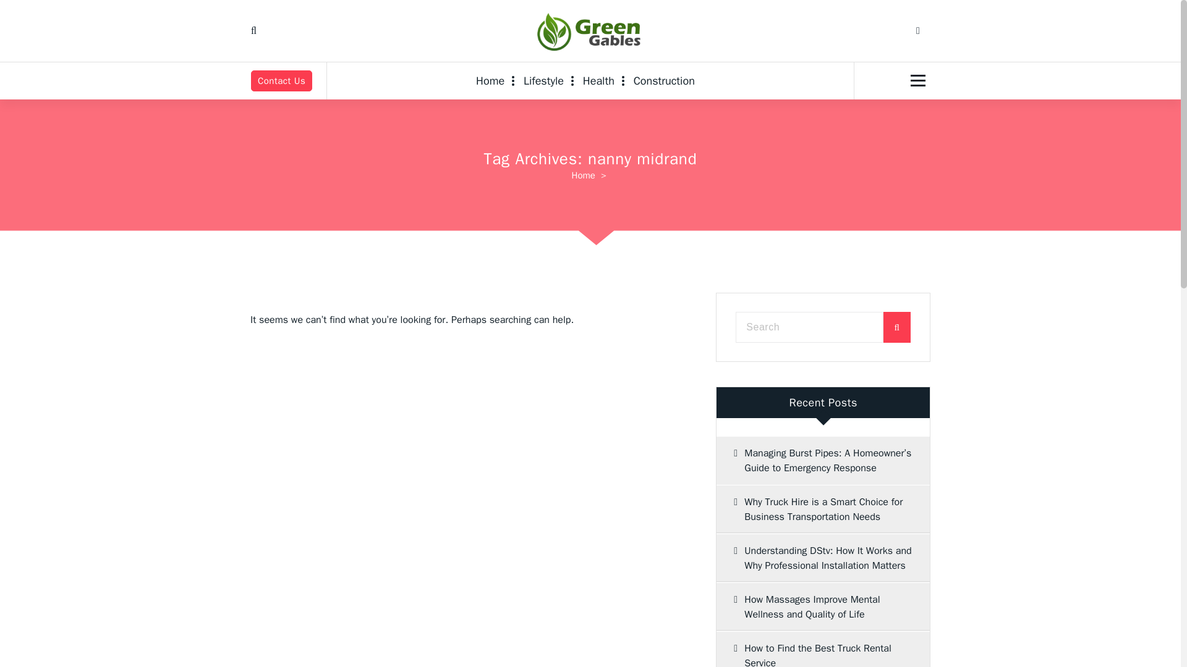  Describe the element at coordinates (598, 80) in the screenshot. I see `Health` at that location.